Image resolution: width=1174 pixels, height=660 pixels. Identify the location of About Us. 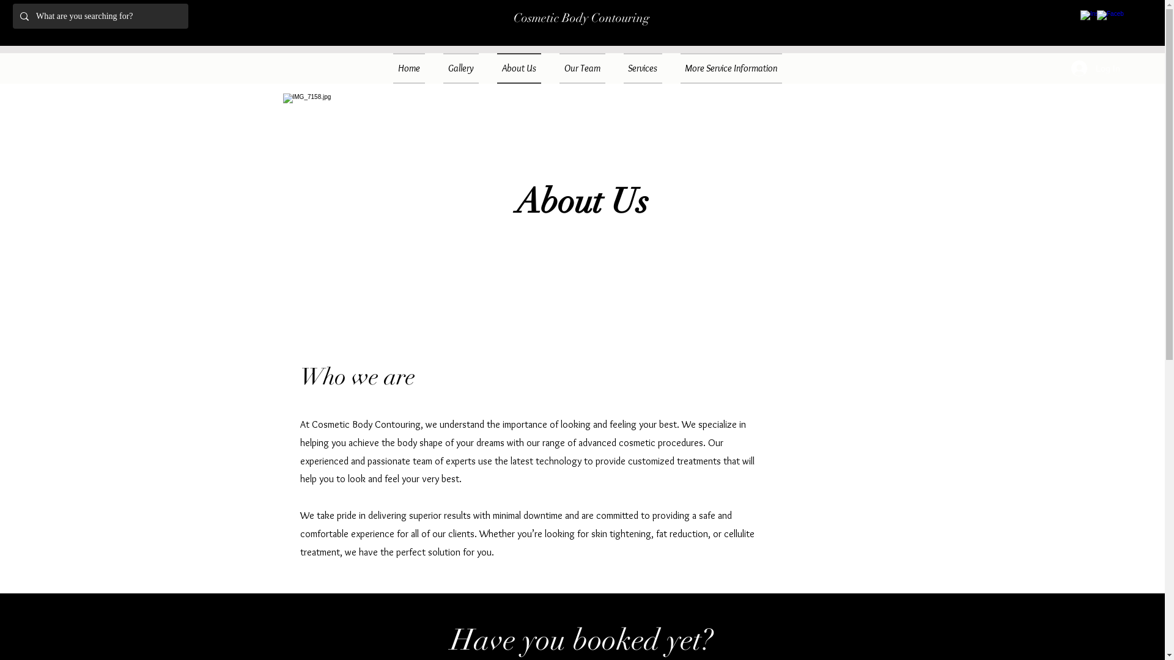
(519, 68).